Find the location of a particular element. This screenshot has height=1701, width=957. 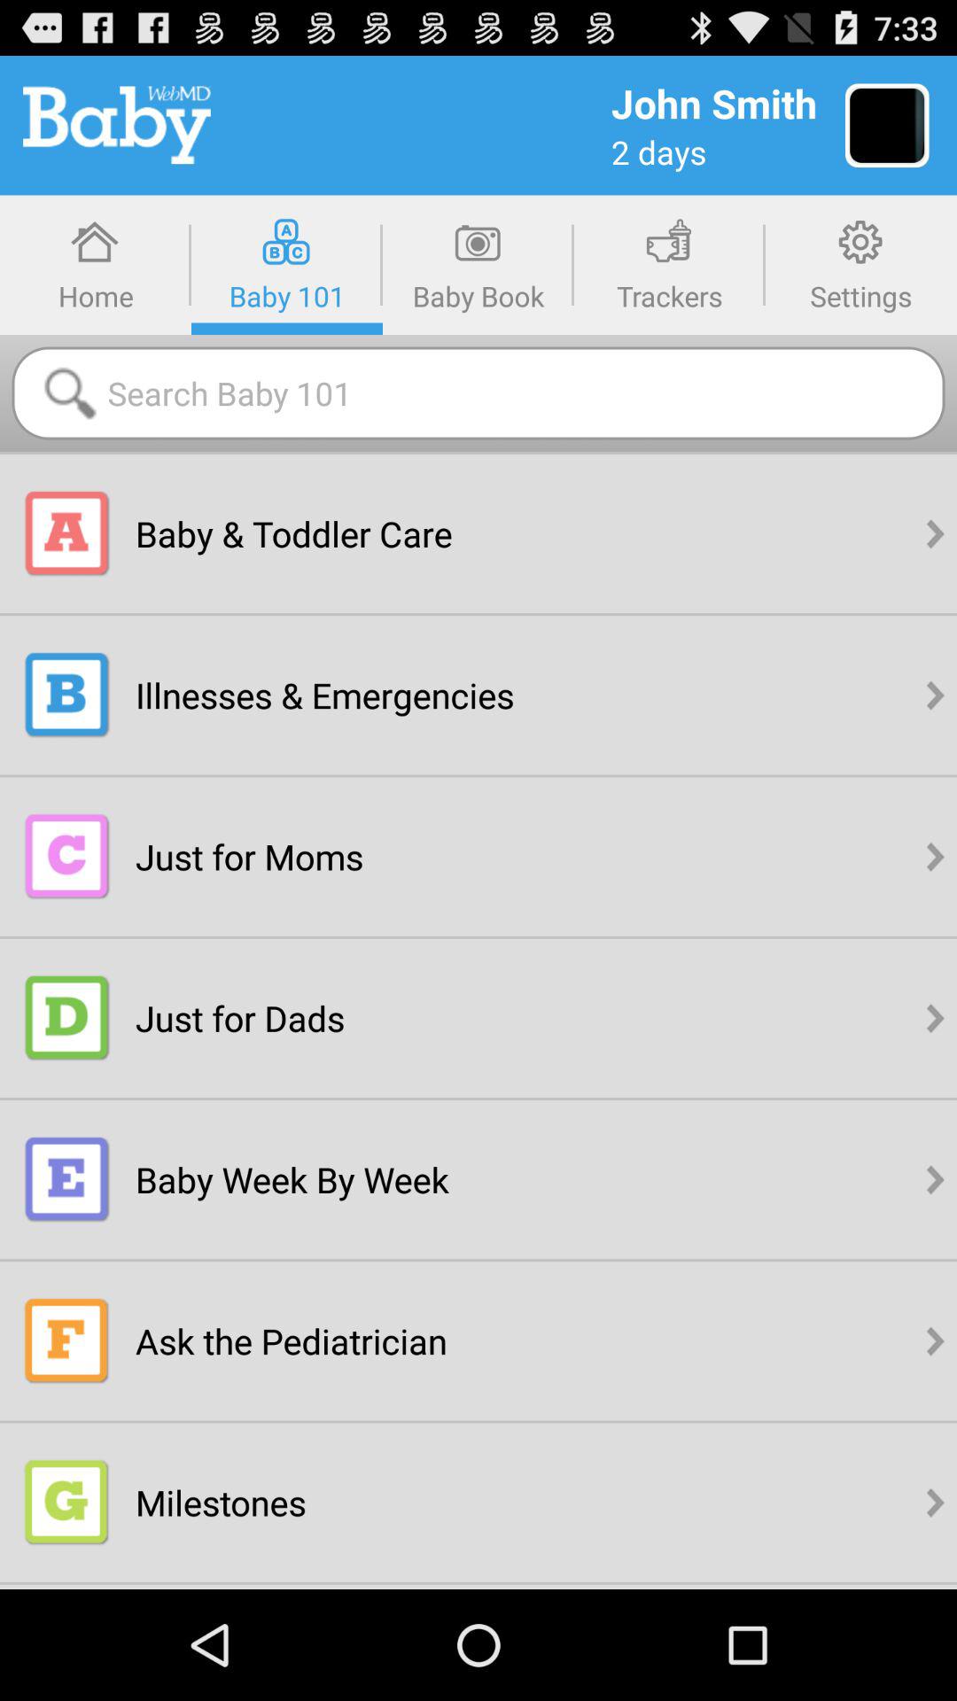

select the right scroll bar which is right to the milestones is located at coordinates (936, 1502).